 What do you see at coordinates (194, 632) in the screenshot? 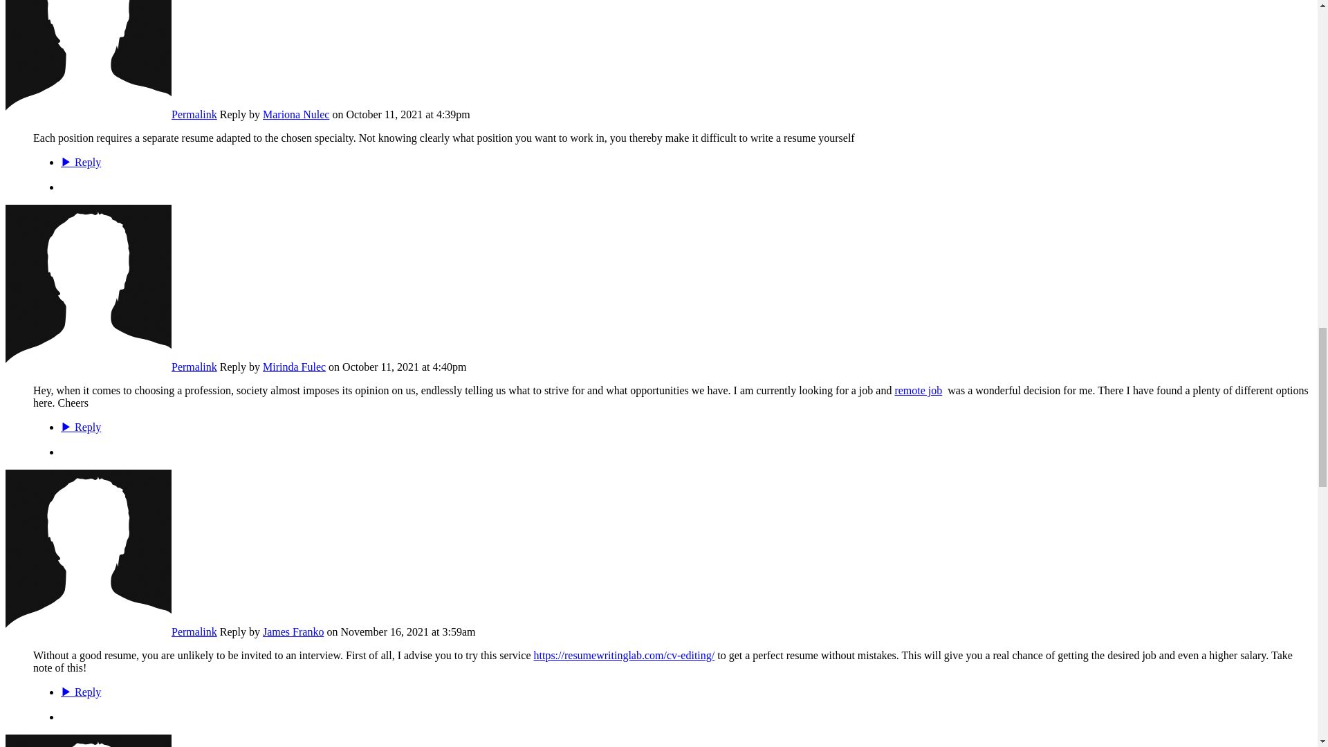
I see `Permalink to this Reply` at bounding box center [194, 632].